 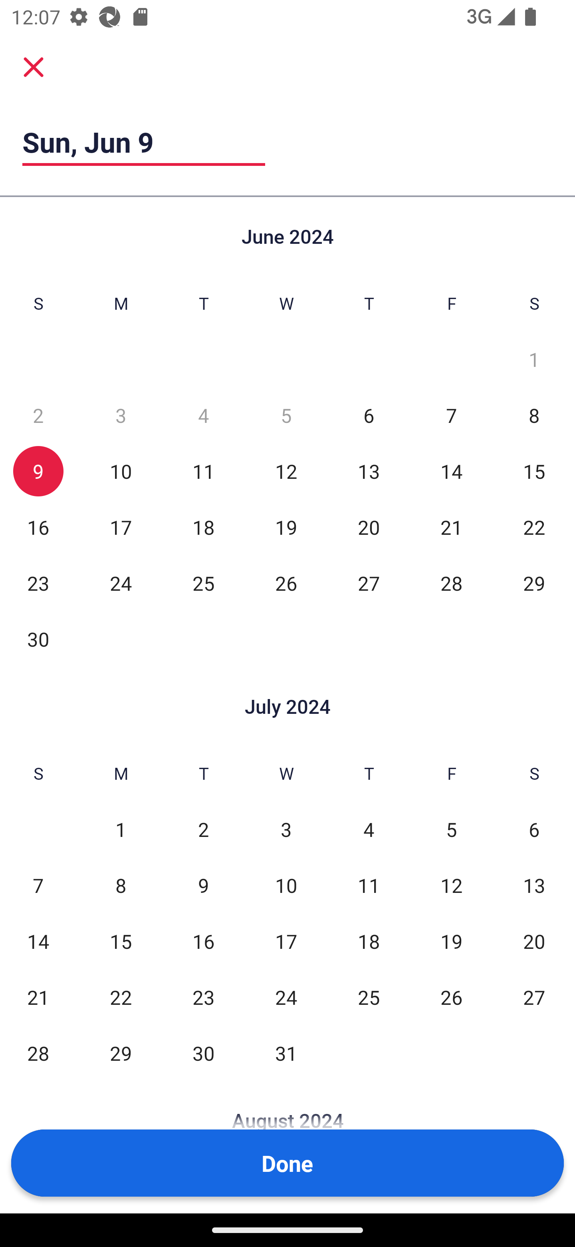 What do you see at coordinates (121, 885) in the screenshot?
I see `8 Mon, Jul 8, Not Selected` at bounding box center [121, 885].